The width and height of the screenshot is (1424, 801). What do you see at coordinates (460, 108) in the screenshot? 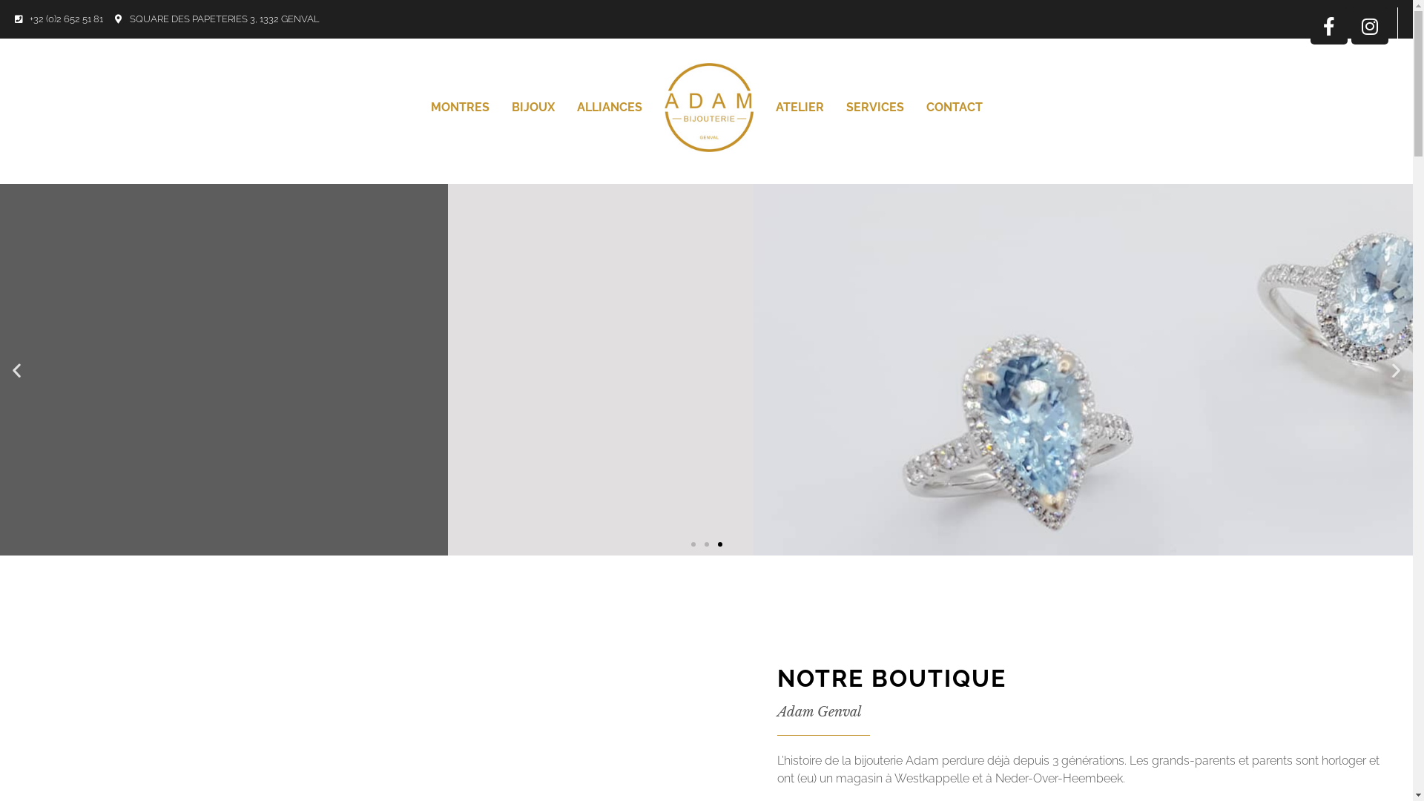
I see `MONTRES` at bounding box center [460, 108].